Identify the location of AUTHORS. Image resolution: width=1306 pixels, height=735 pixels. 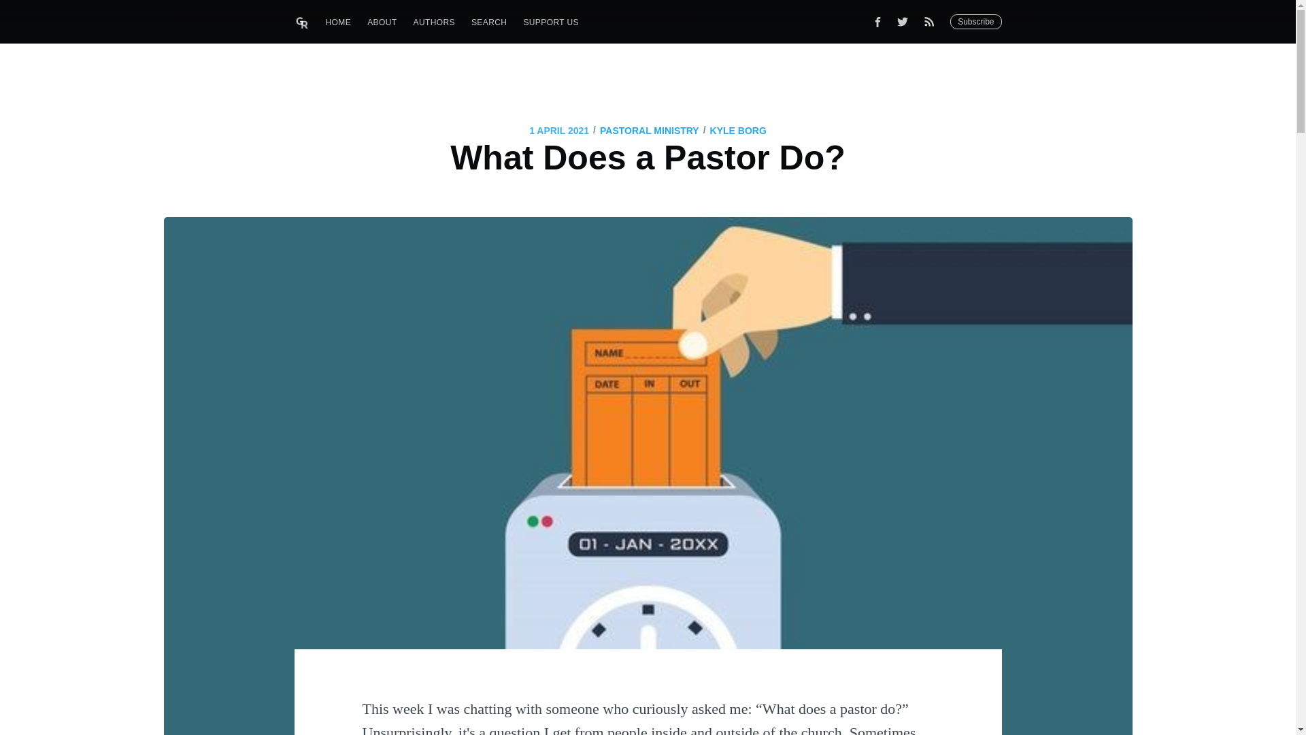
(433, 22).